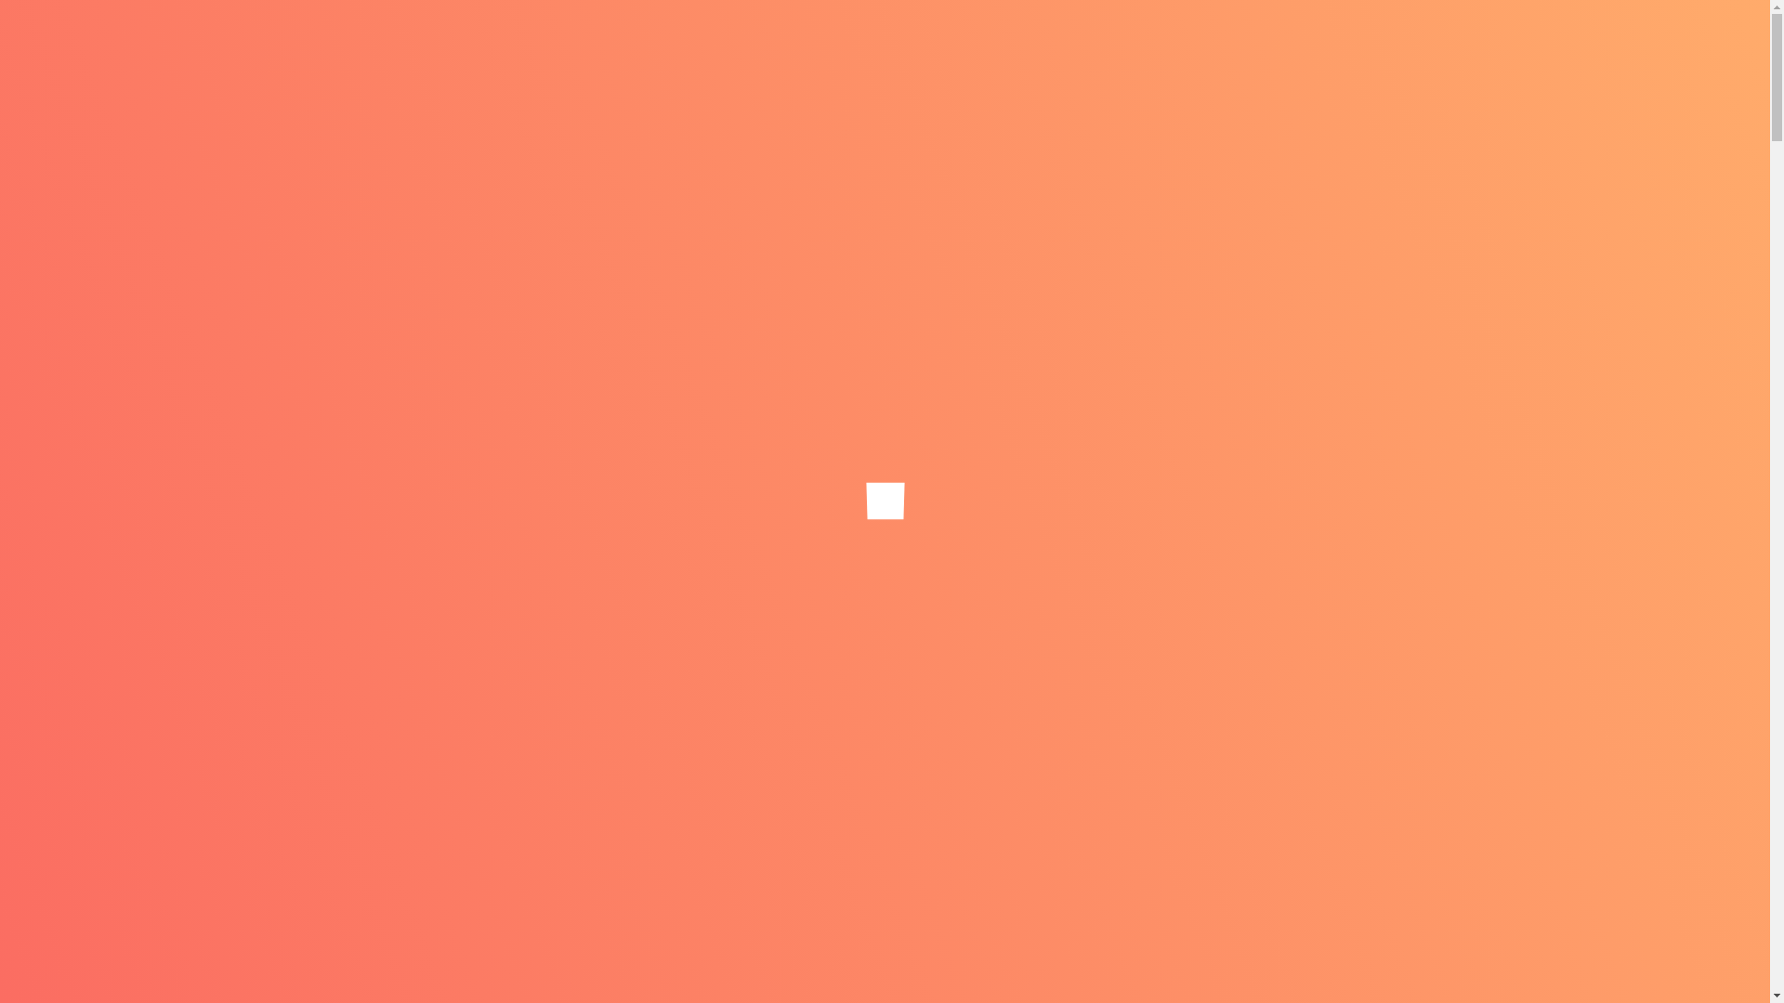 The width and height of the screenshot is (1784, 1003). What do you see at coordinates (1316, 685) in the screenshot?
I see `Search...` at bounding box center [1316, 685].